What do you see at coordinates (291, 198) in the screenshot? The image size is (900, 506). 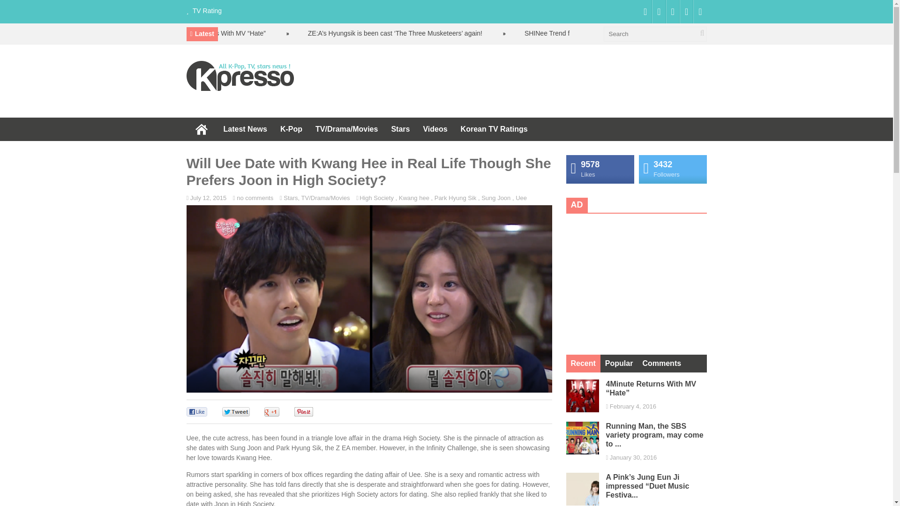 I see `Stars` at bounding box center [291, 198].